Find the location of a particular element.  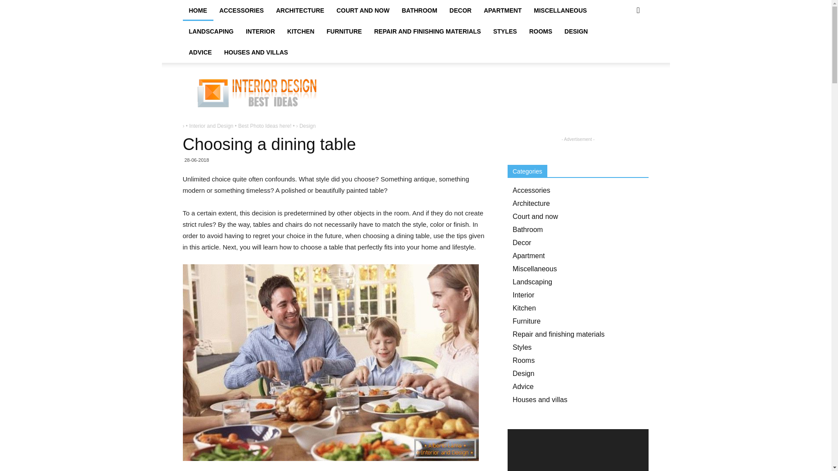

HOME is located at coordinates (197, 10).